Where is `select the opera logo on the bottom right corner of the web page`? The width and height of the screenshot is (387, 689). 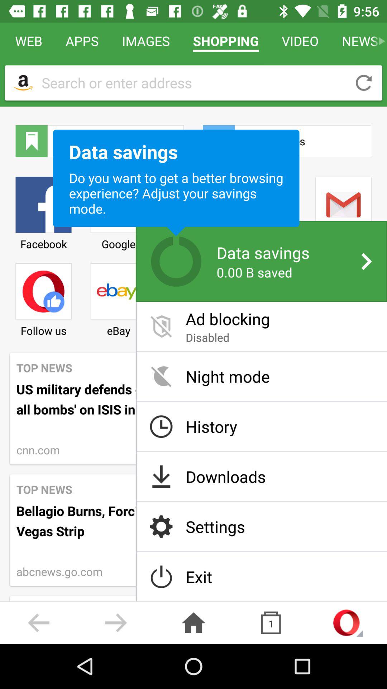 select the opera logo on the bottom right corner of the web page is located at coordinates (348, 622).